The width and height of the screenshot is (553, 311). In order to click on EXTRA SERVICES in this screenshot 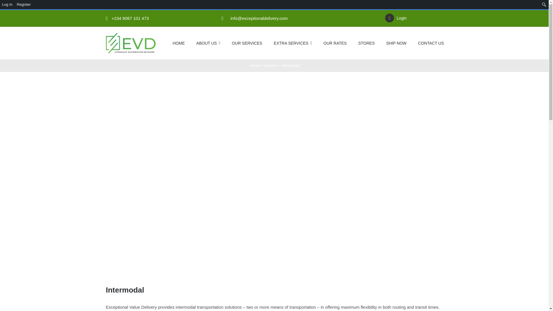, I will do `click(293, 43)`.